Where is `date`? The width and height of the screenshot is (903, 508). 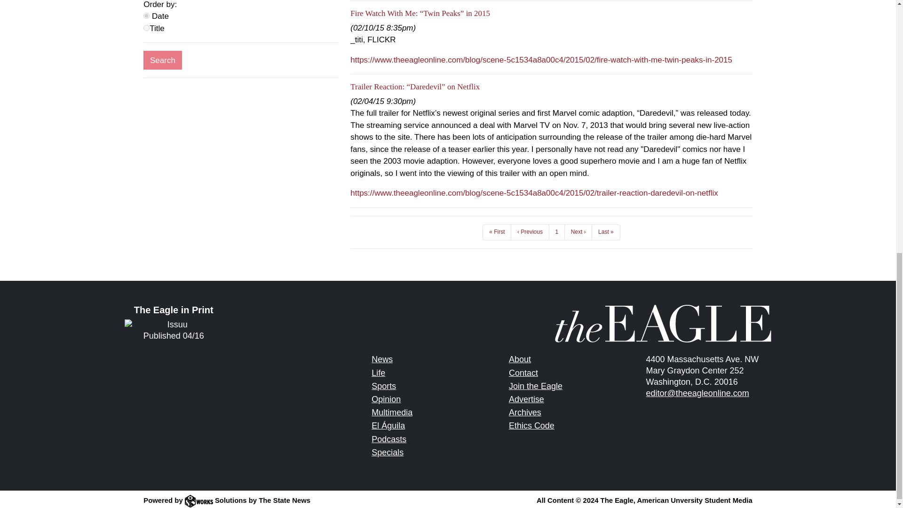 date is located at coordinates (147, 16).